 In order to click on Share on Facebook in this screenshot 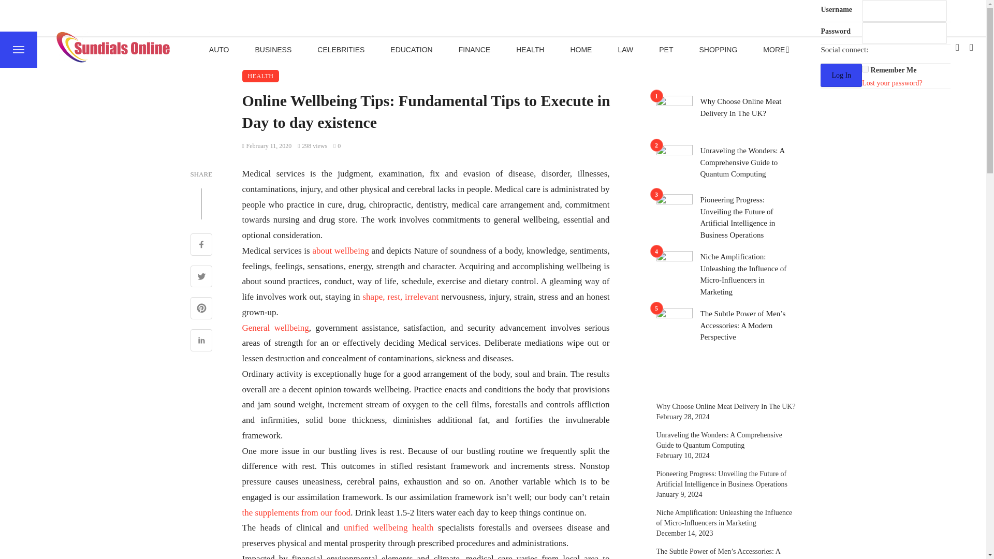, I will do `click(201, 245)`.